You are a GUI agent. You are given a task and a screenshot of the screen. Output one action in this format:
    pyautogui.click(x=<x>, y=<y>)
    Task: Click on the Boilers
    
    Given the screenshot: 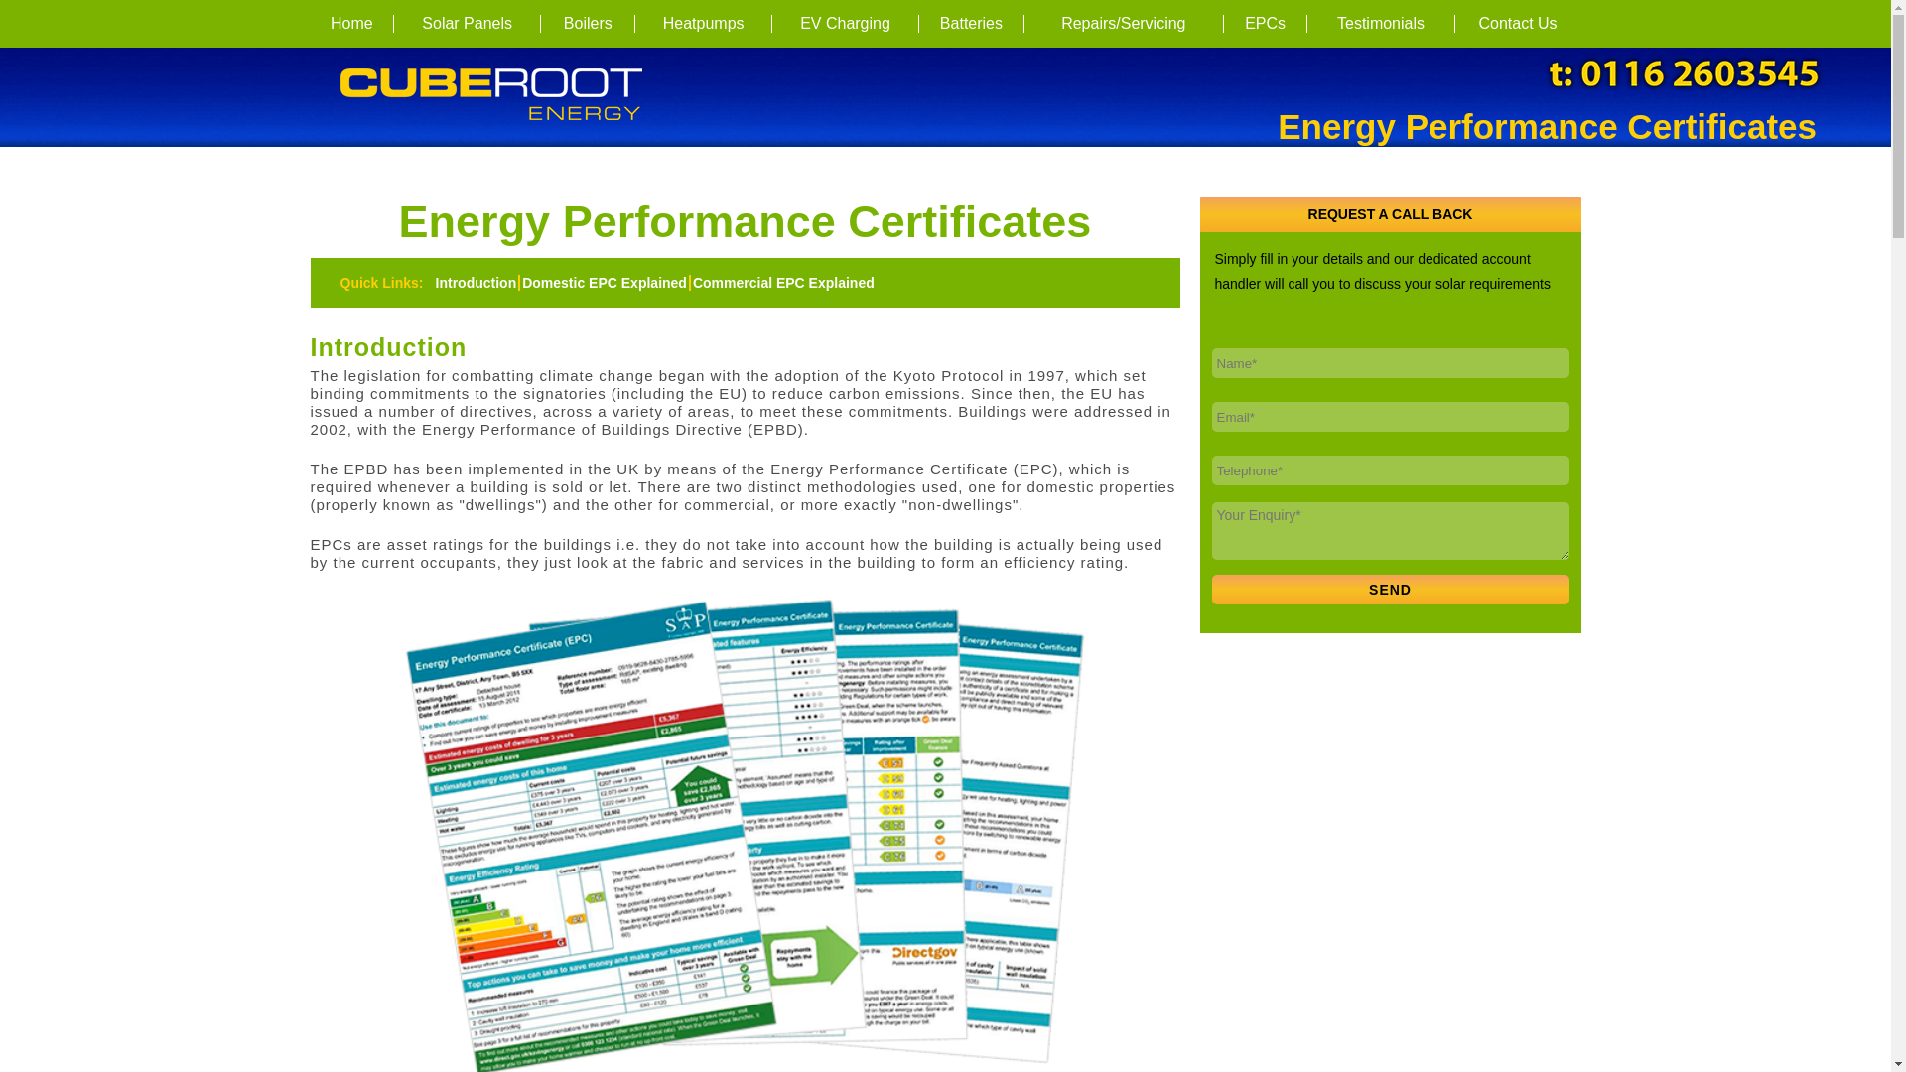 What is the action you would take?
    pyautogui.click(x=588, y=24)
    